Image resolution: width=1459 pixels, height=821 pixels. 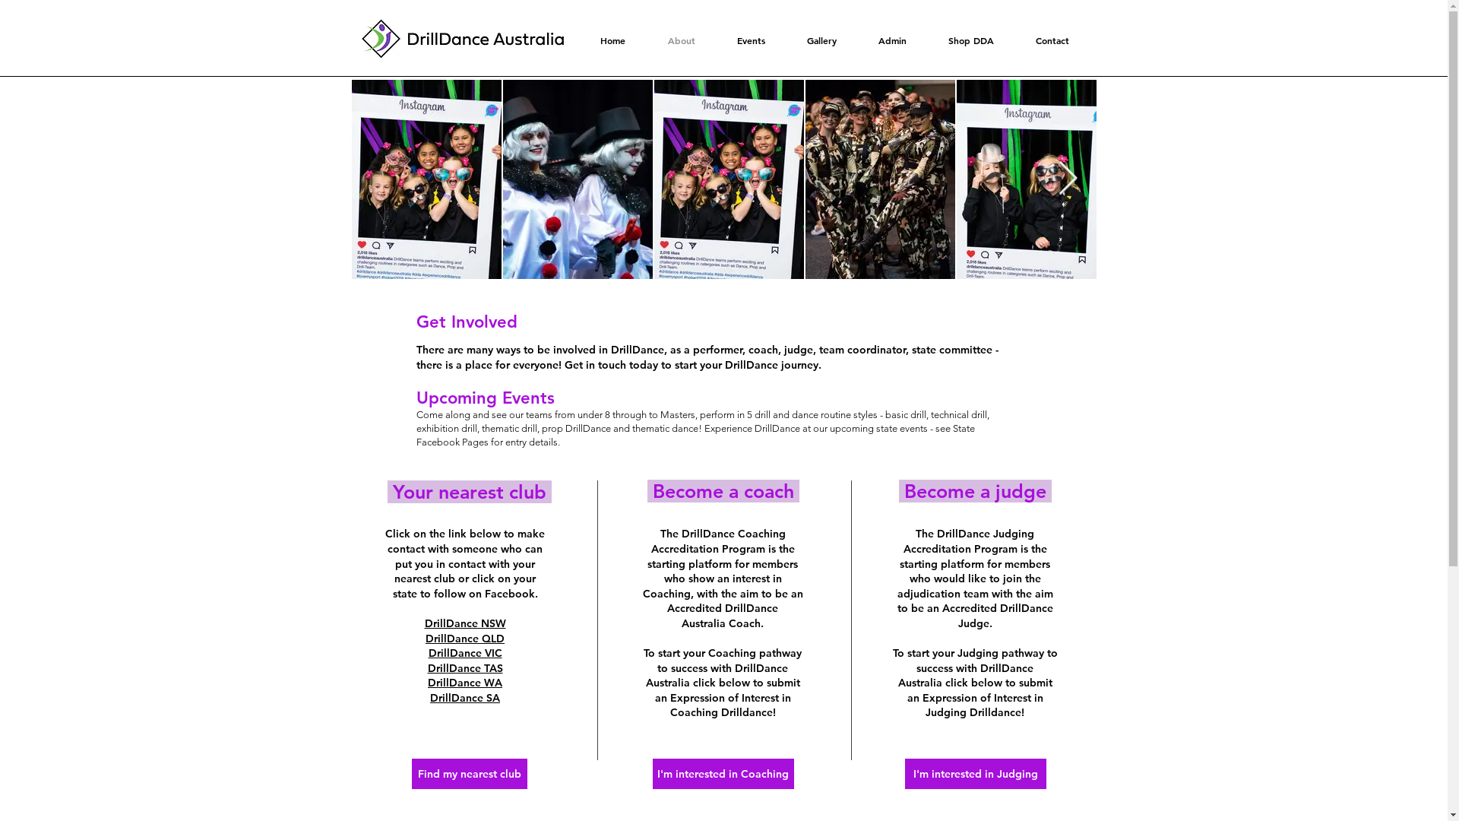 What do you see at coordinates (682, 41) in the screenshot?
I see `About` at bounding box center [682, 41].